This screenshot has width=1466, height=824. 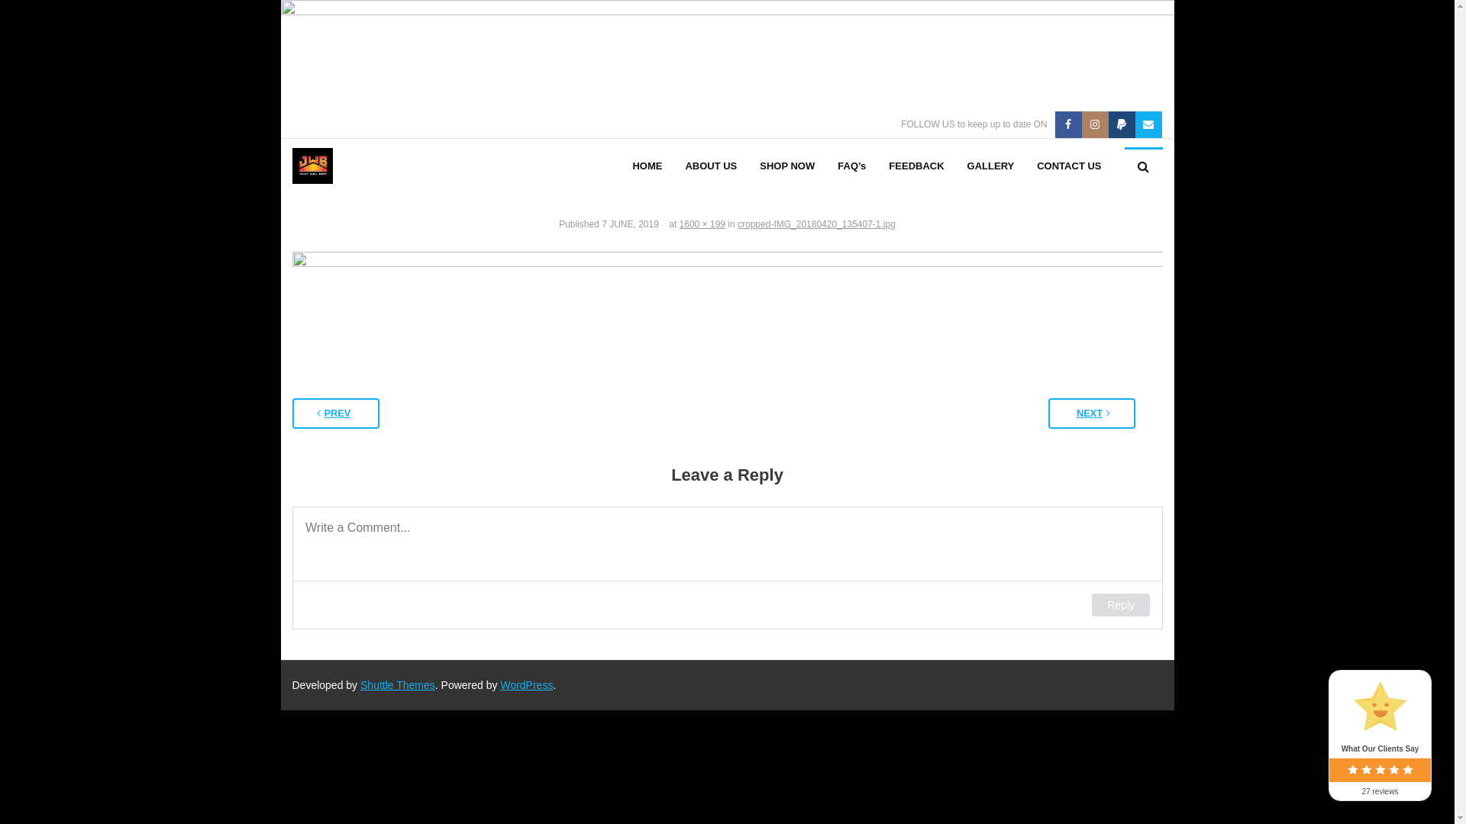 I want to click on FEEDBACK, so click(x=916, y=166).